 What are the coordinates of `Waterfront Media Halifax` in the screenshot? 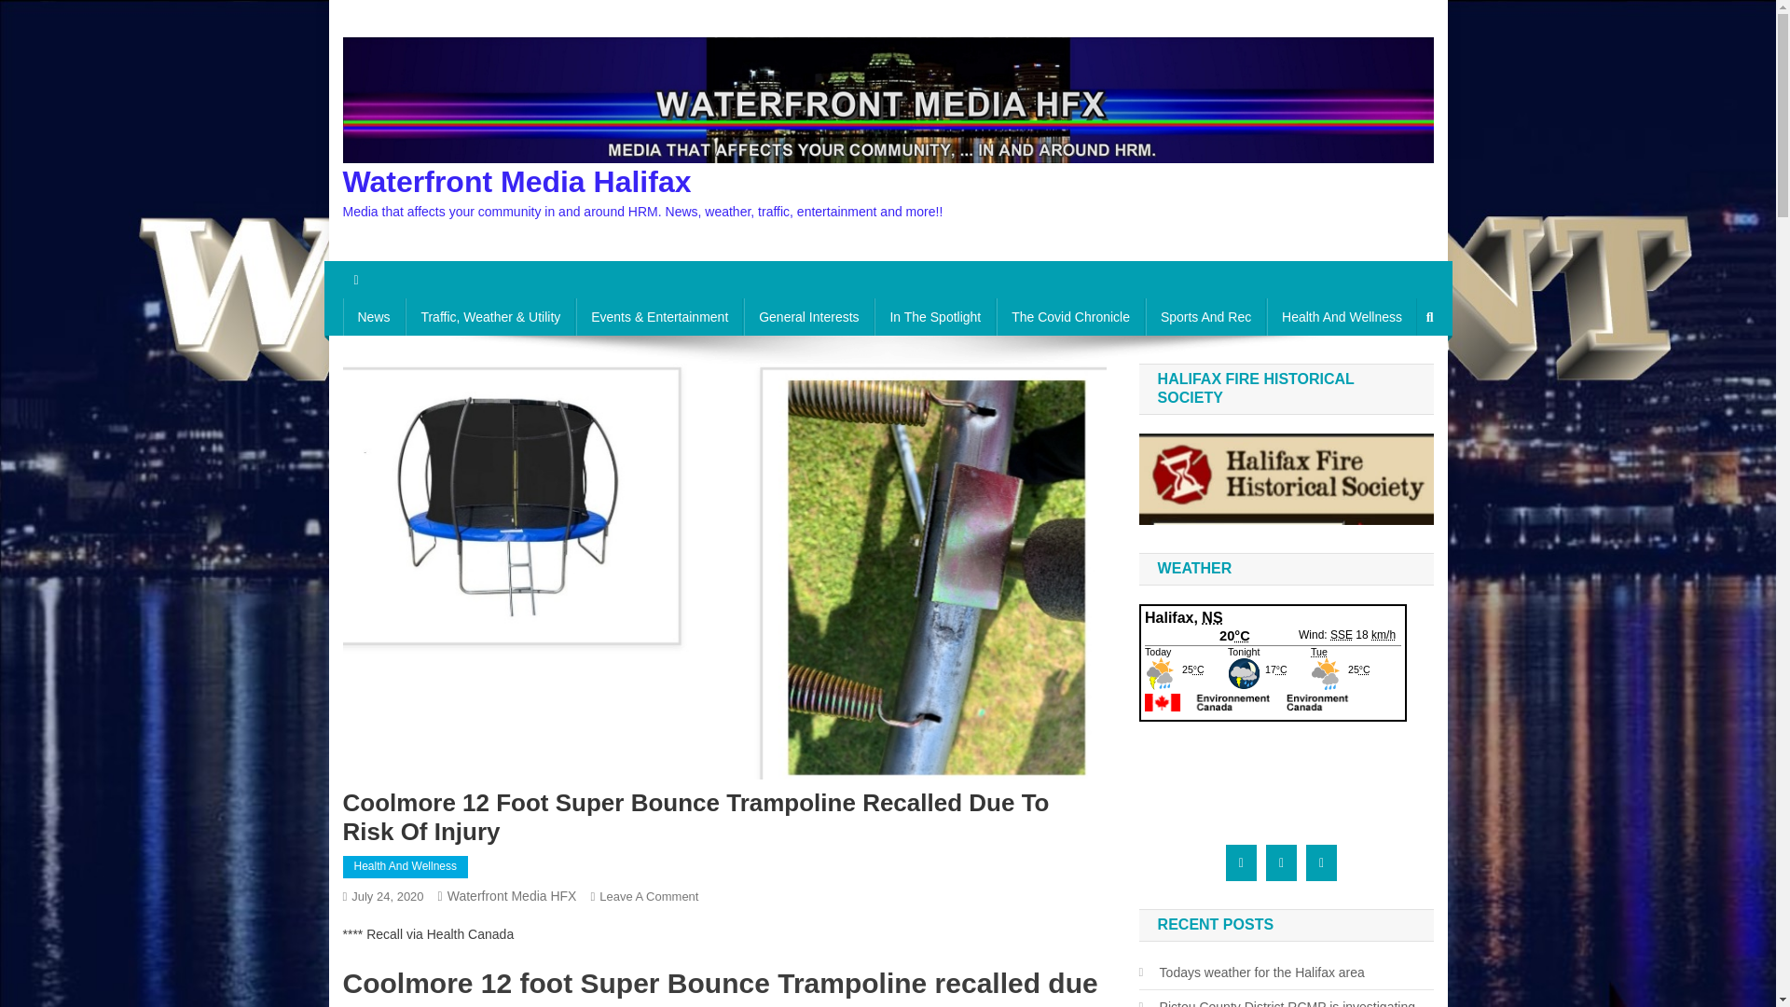 It's located at (516, 181).